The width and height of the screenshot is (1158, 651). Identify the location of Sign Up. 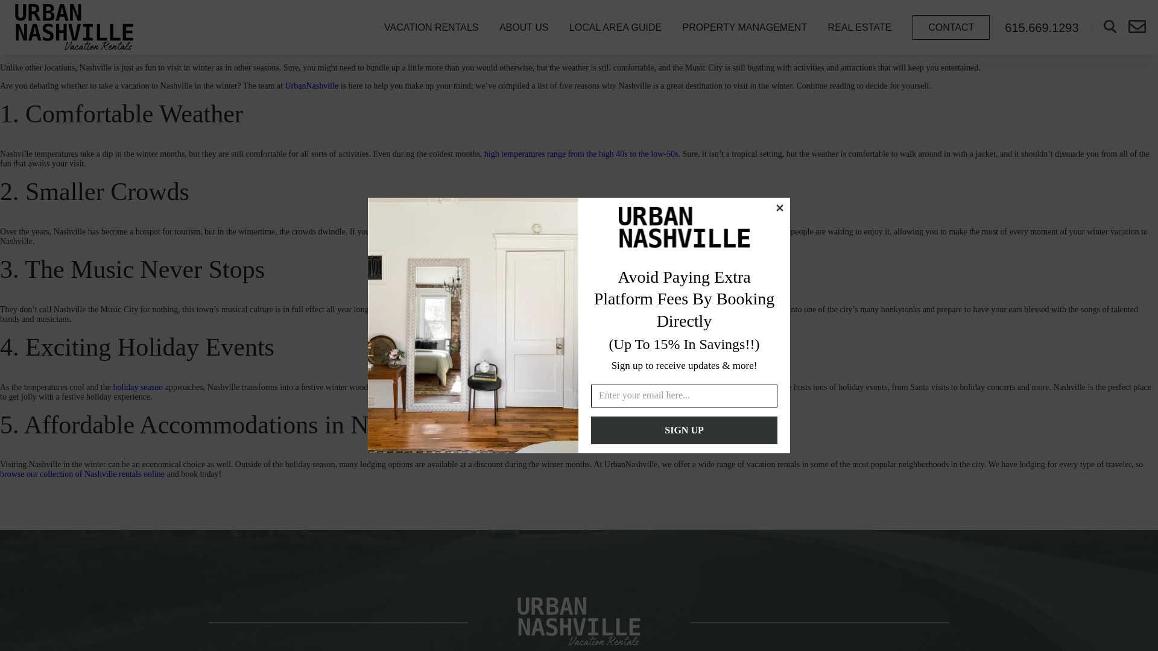
(684, 430).